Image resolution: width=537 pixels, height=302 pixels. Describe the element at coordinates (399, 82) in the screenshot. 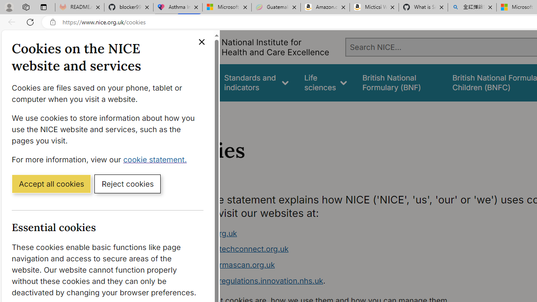

I see `false` at that location.